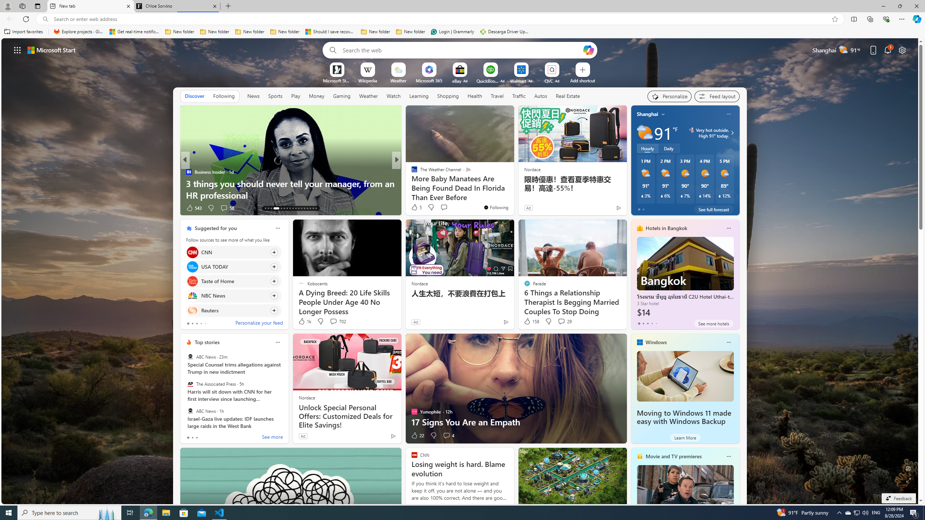  Describe the element at coordinates (909, 468) in the screenshot. I see `Edit Background` at that location.